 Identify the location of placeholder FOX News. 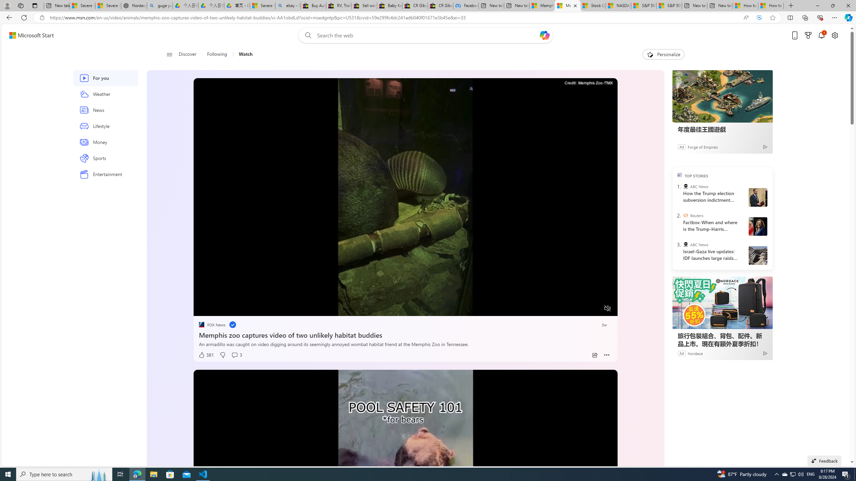
(212, 325).